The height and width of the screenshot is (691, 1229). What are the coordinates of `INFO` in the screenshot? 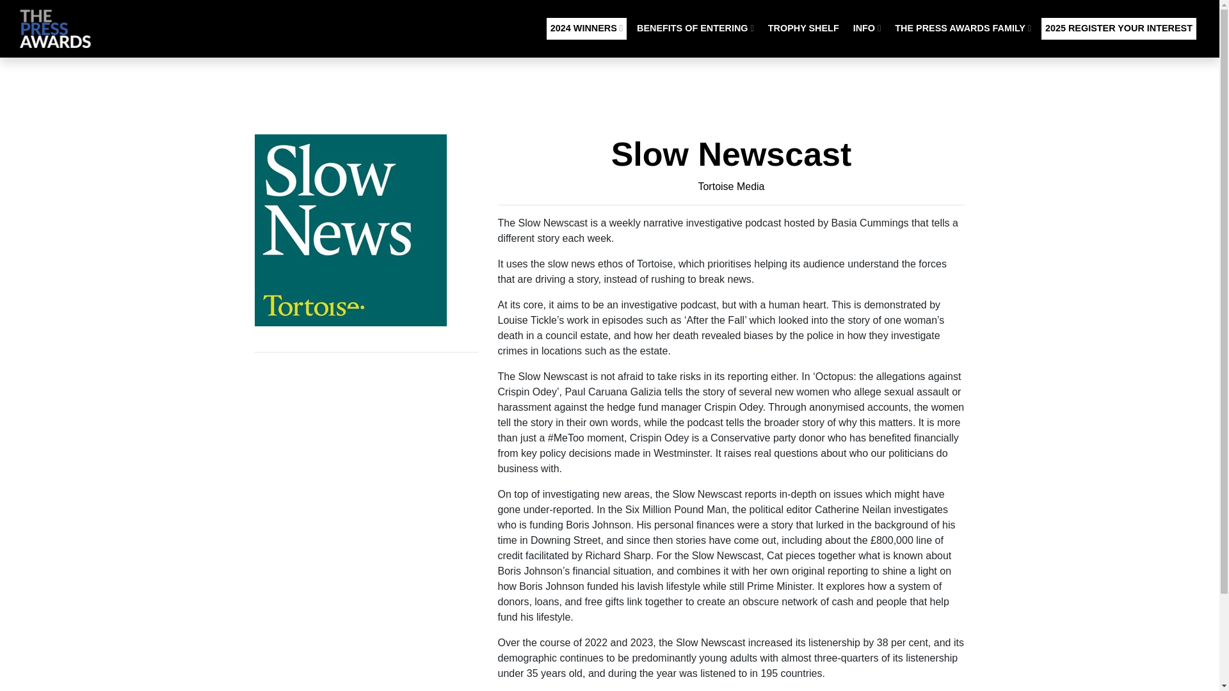 It's located at (867, 28).